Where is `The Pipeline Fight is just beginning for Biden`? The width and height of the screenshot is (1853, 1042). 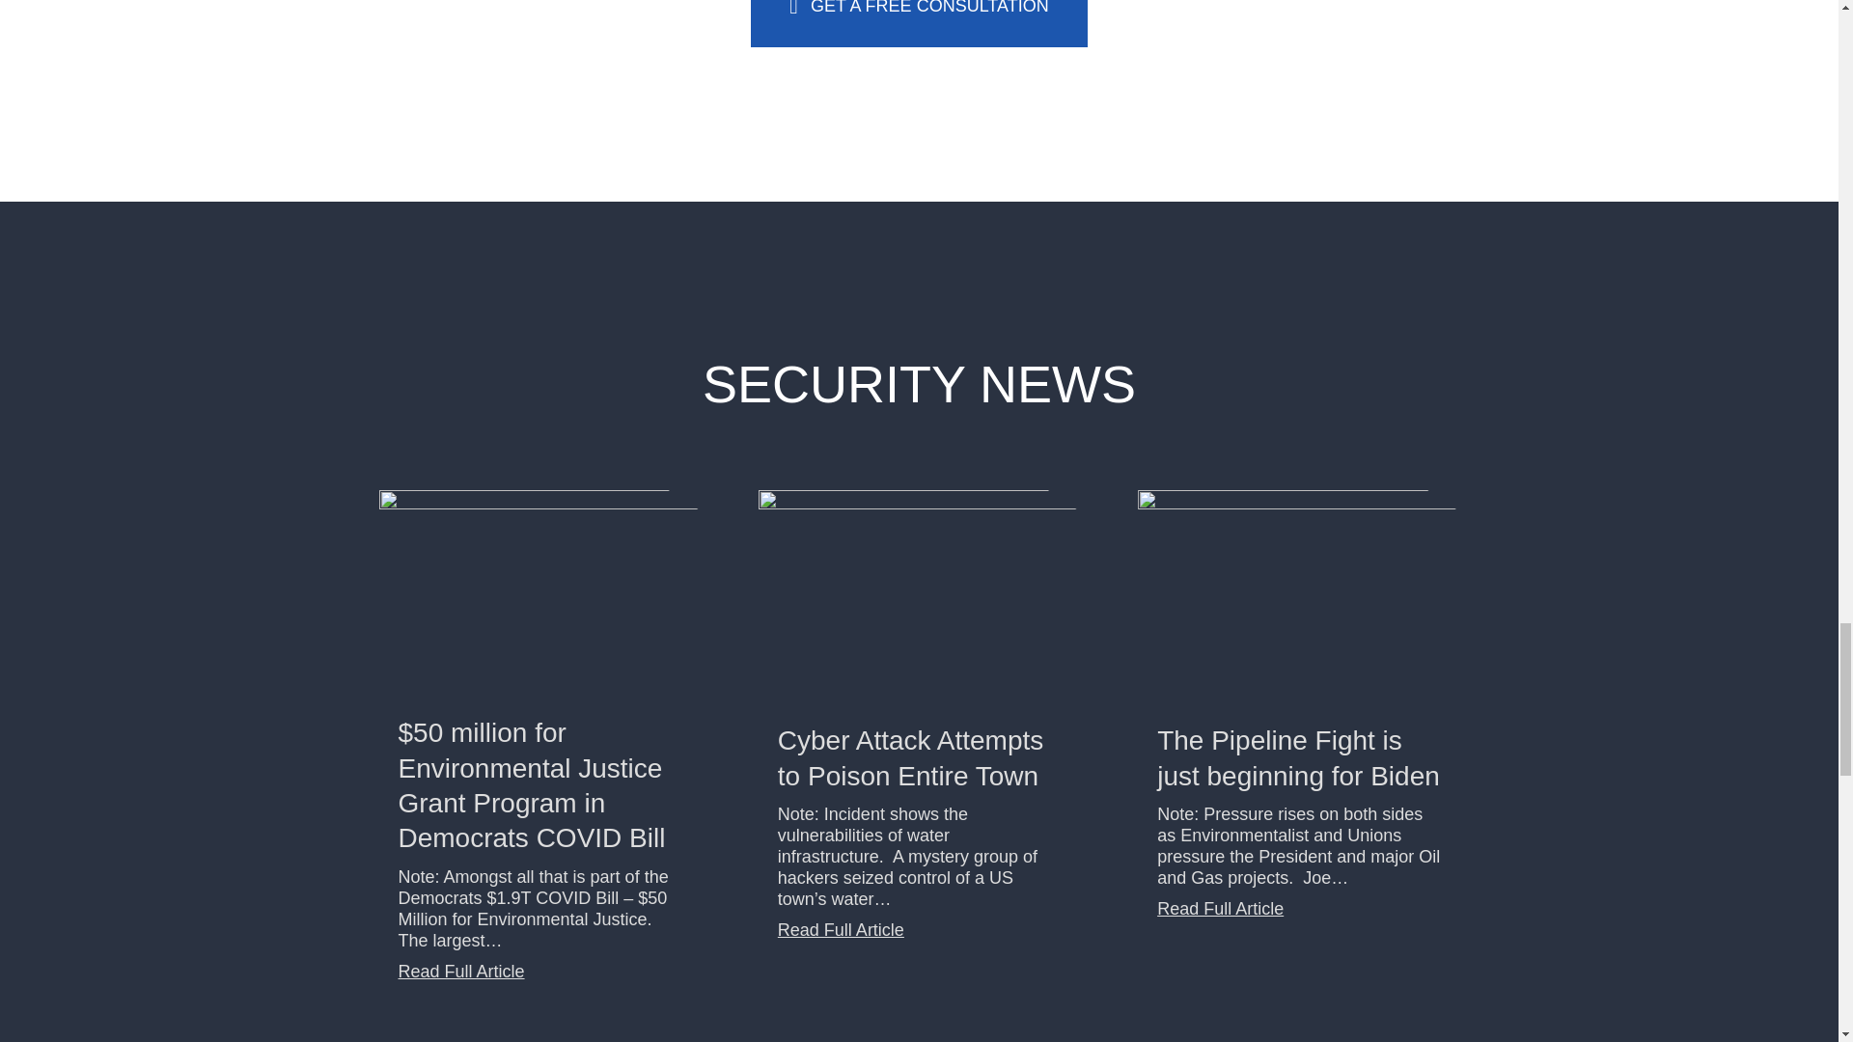
The Pipeline Fight is just beginning for Biden is located at coordinates (1298, 596).